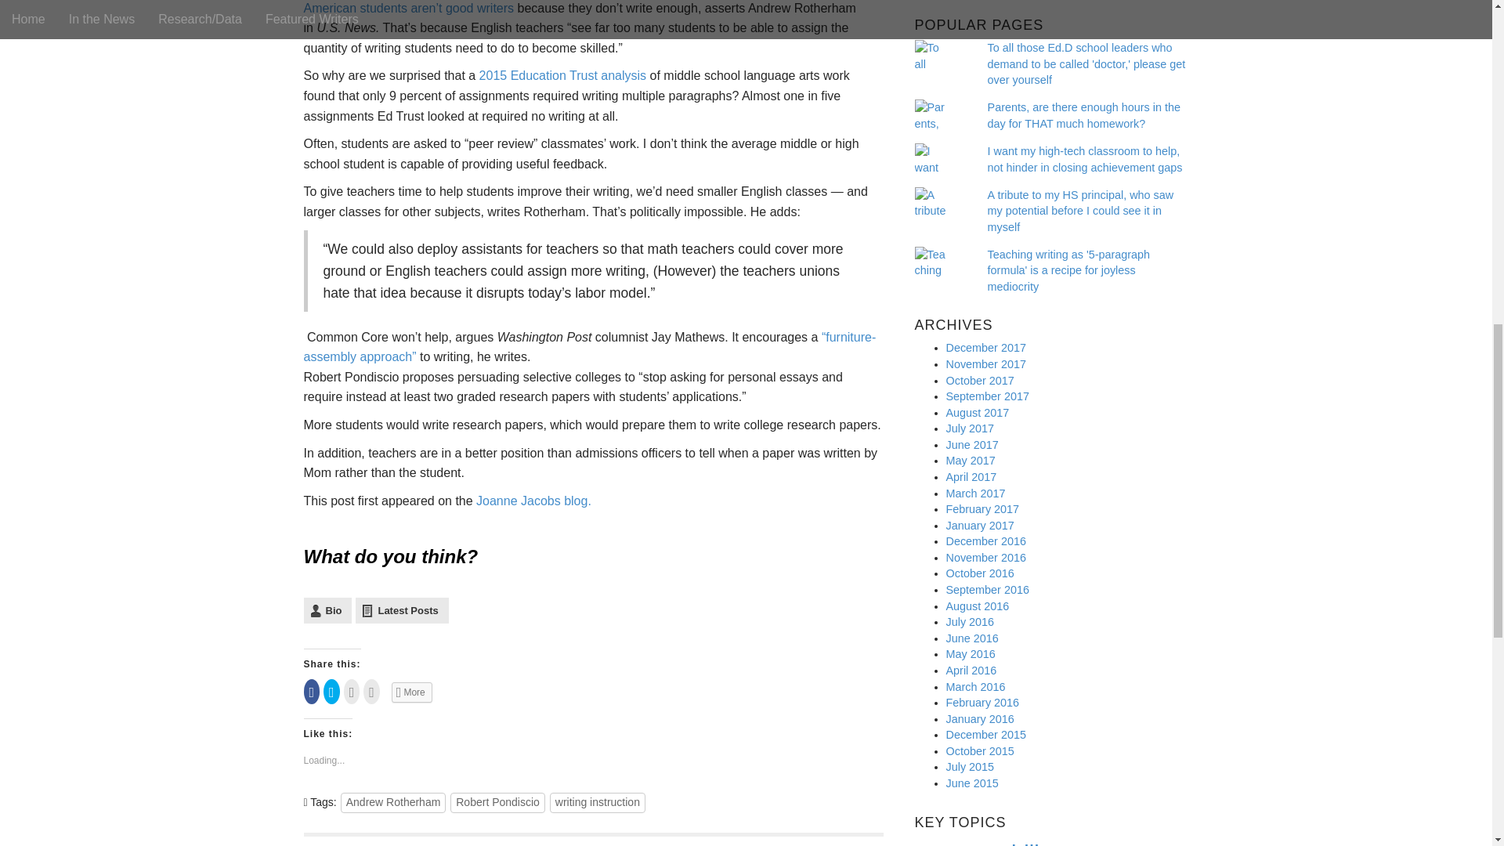  What do you see at coordinates (497, 802) in the screenshot?
I see `Robert Pondiscio` at bounding box center [497, 802].